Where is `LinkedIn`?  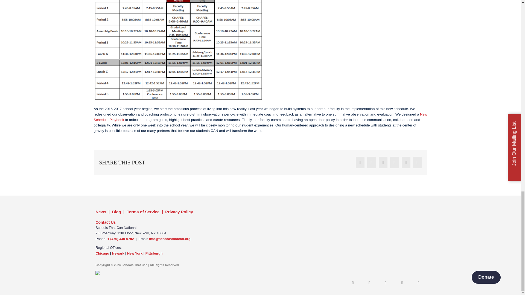 LinkedIn is located at coordinates (394, 162).